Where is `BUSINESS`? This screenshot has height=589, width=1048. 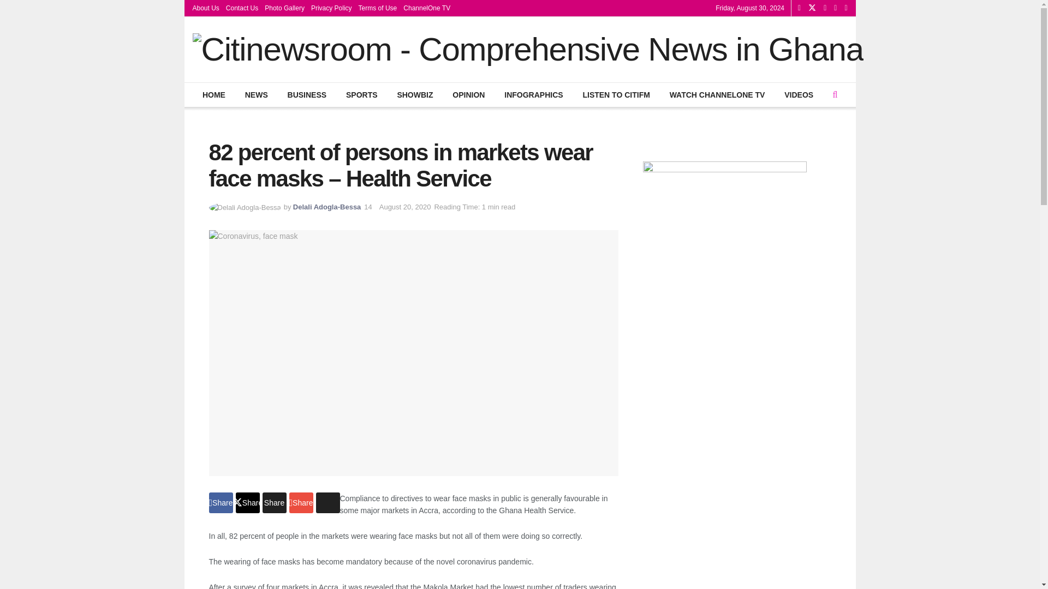
BUSINESS is located at coordinates (306, 95).